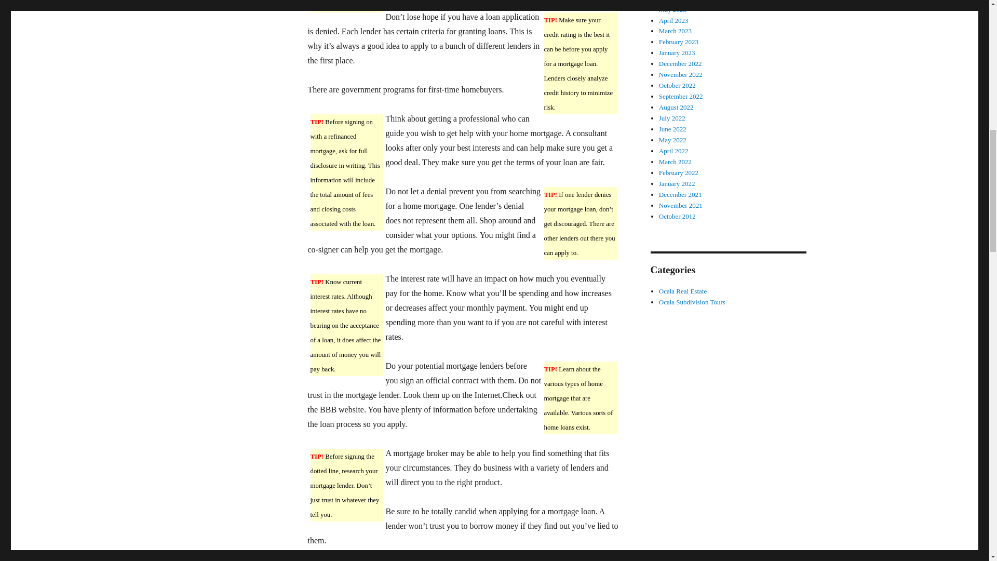 This screenshot has height=561, width=997. I want to click on June 2023, so click(673, 1).